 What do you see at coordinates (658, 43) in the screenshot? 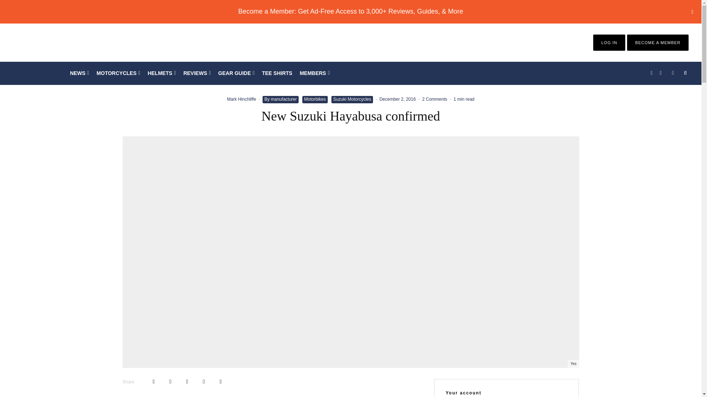
I see `BECOME A MEMBER` at bounding box center [658, 43].